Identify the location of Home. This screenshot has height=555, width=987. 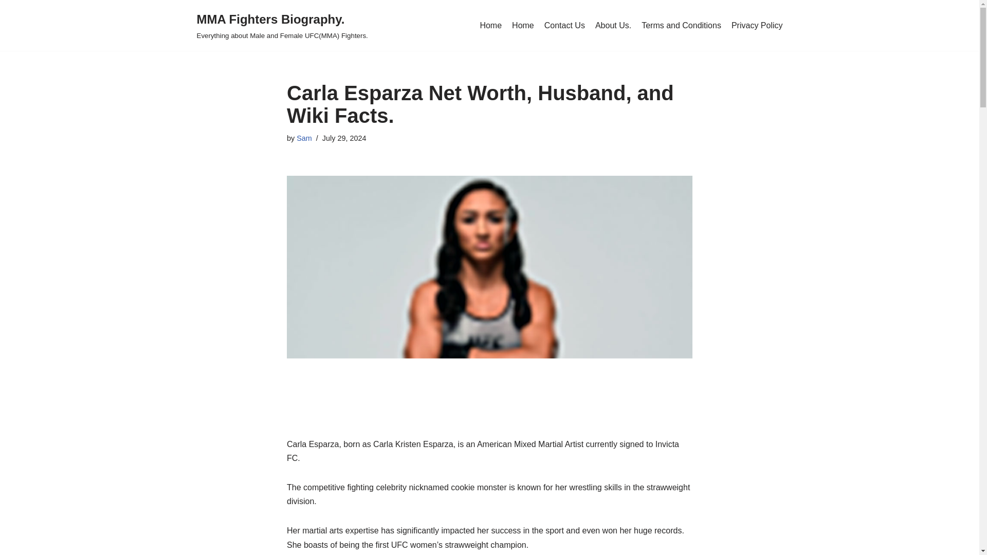
(490, 25).